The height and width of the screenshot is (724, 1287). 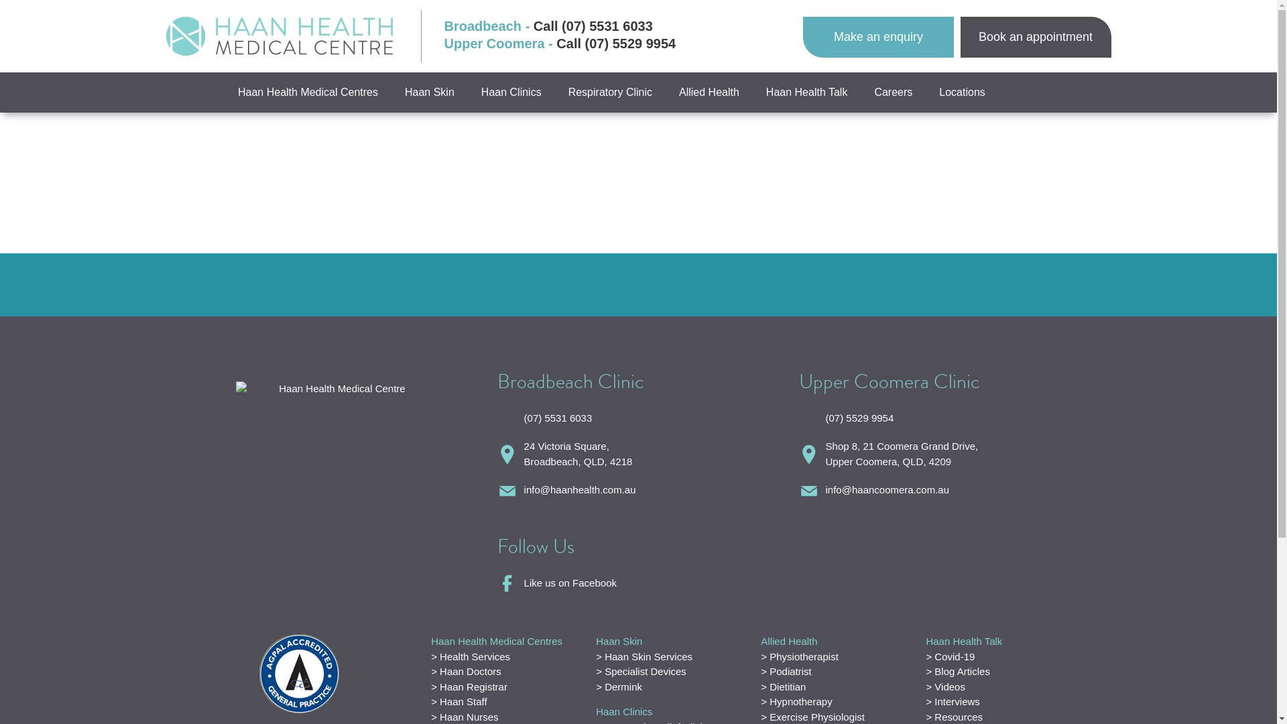 I want to click on Haan Health Talk, so click(x=964, y=641).